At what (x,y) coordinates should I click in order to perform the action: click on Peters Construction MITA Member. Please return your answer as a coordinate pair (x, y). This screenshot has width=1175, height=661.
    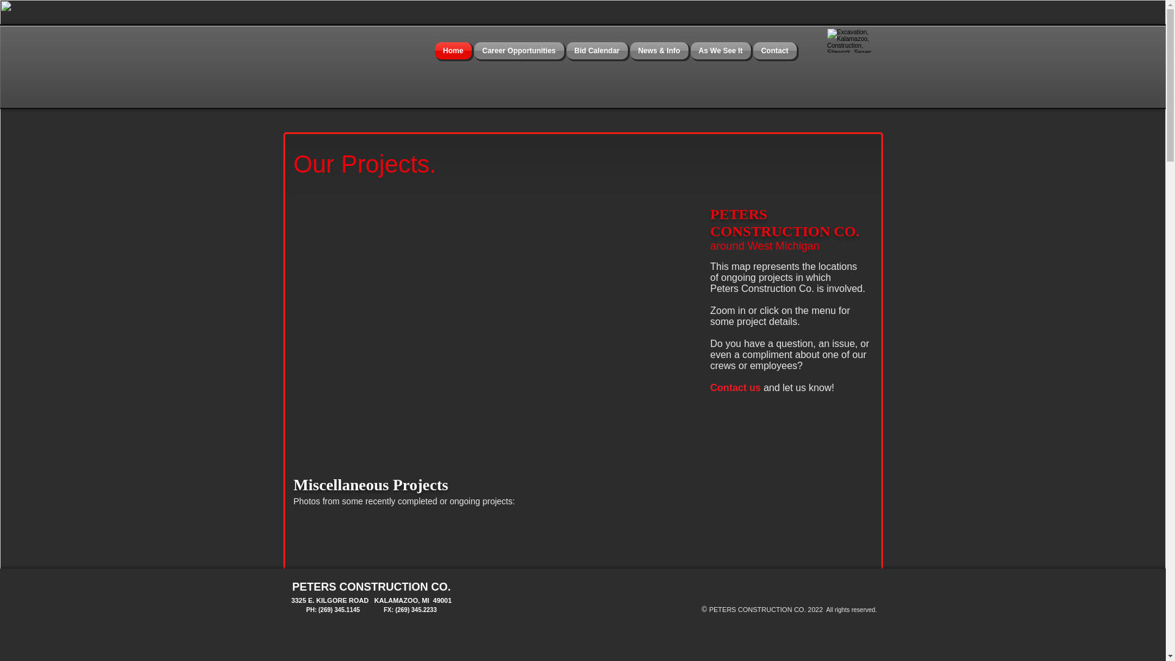
    Looking at the image, I should click on (853, 40).